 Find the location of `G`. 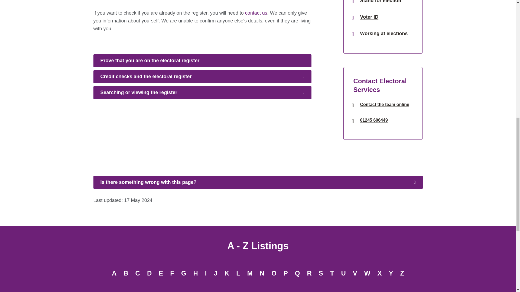

G is located at coordinates (184, 274).